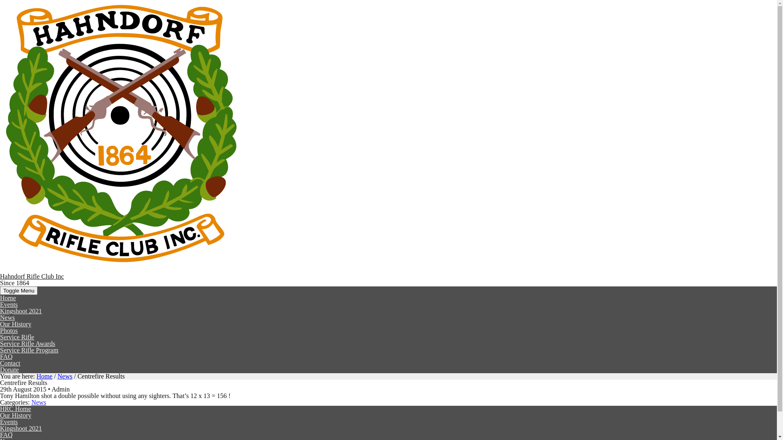 The height and width of the screenshot is (440, 783). What do you see at coordinates (32, 276) in the screenshot?
I see `Hahndorf Rifle Club Inc` at bounding box center [32, 276].